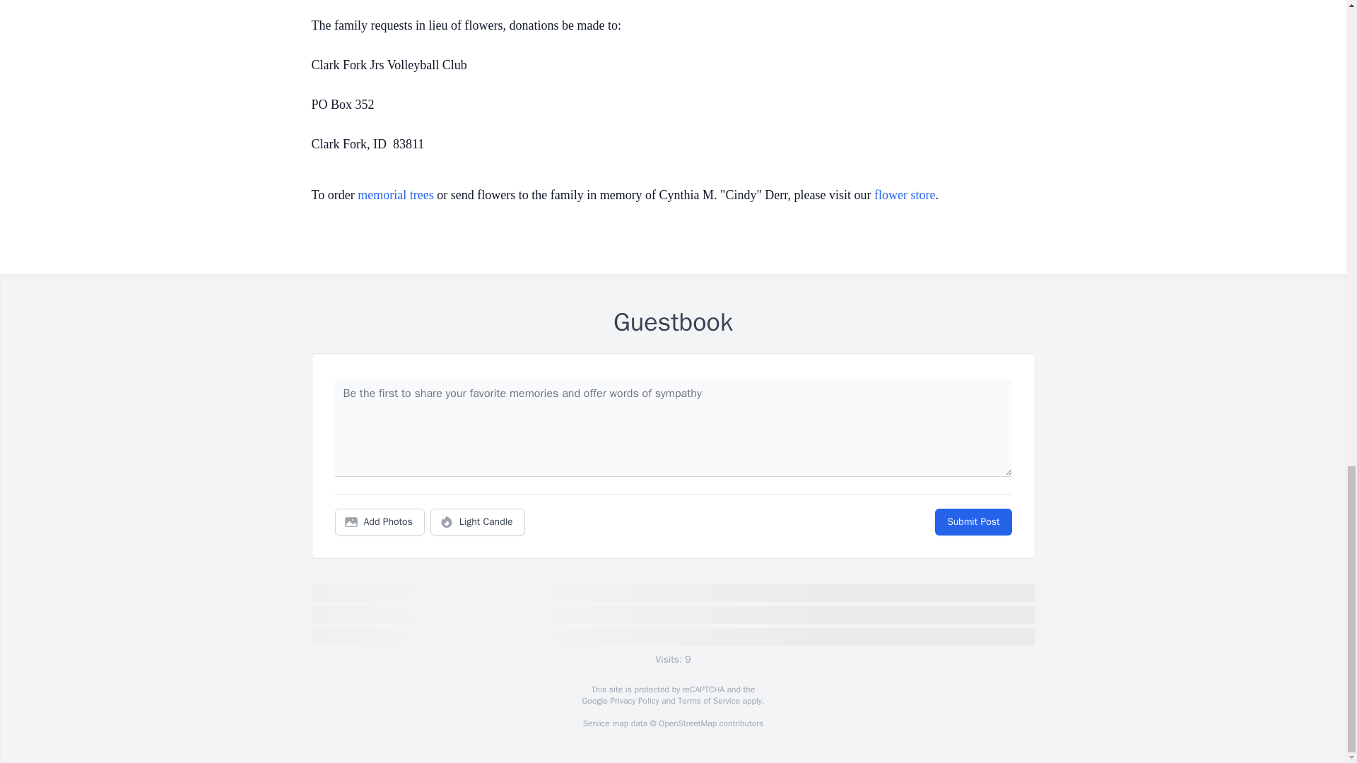 Image resolution: width=1357 pixels, height=763 pixels. Describe the element at coordinates (708, 701) in the screenshot. I see `Terms of Service` at that location.